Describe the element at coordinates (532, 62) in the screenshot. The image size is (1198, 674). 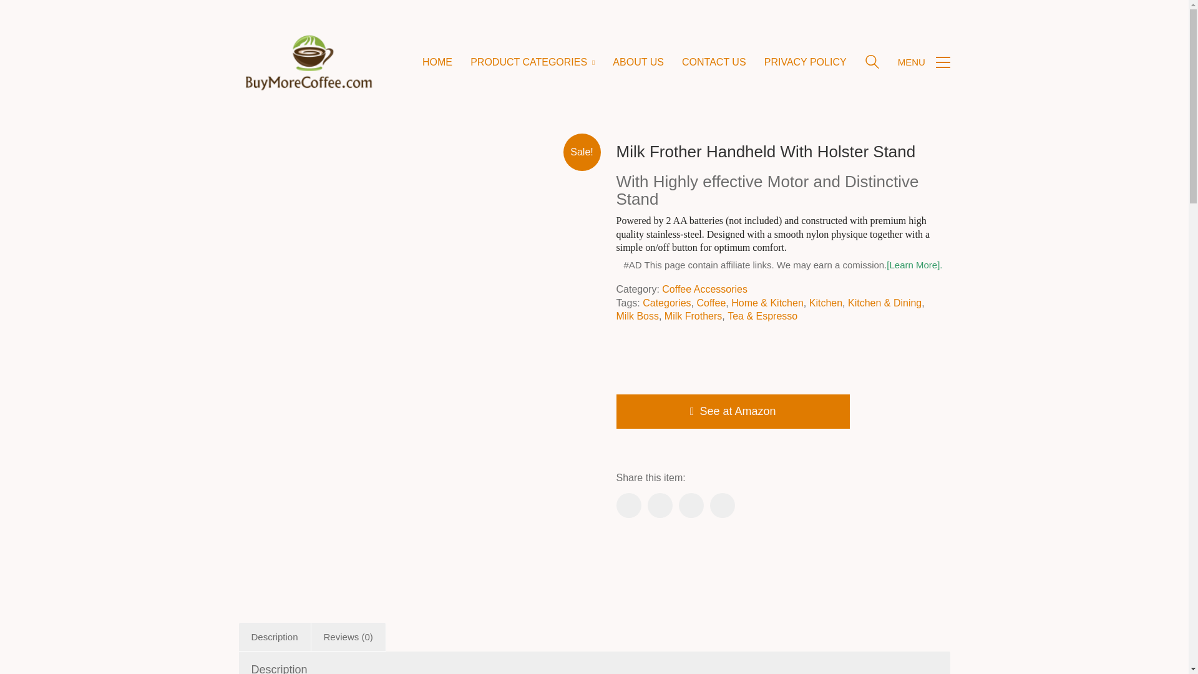
I see `PRODUCT CATEGORIES` at that location.